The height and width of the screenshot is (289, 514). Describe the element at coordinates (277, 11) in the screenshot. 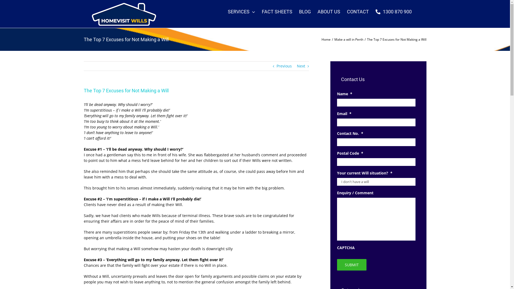

I see `FACT SHEETS` at that location.